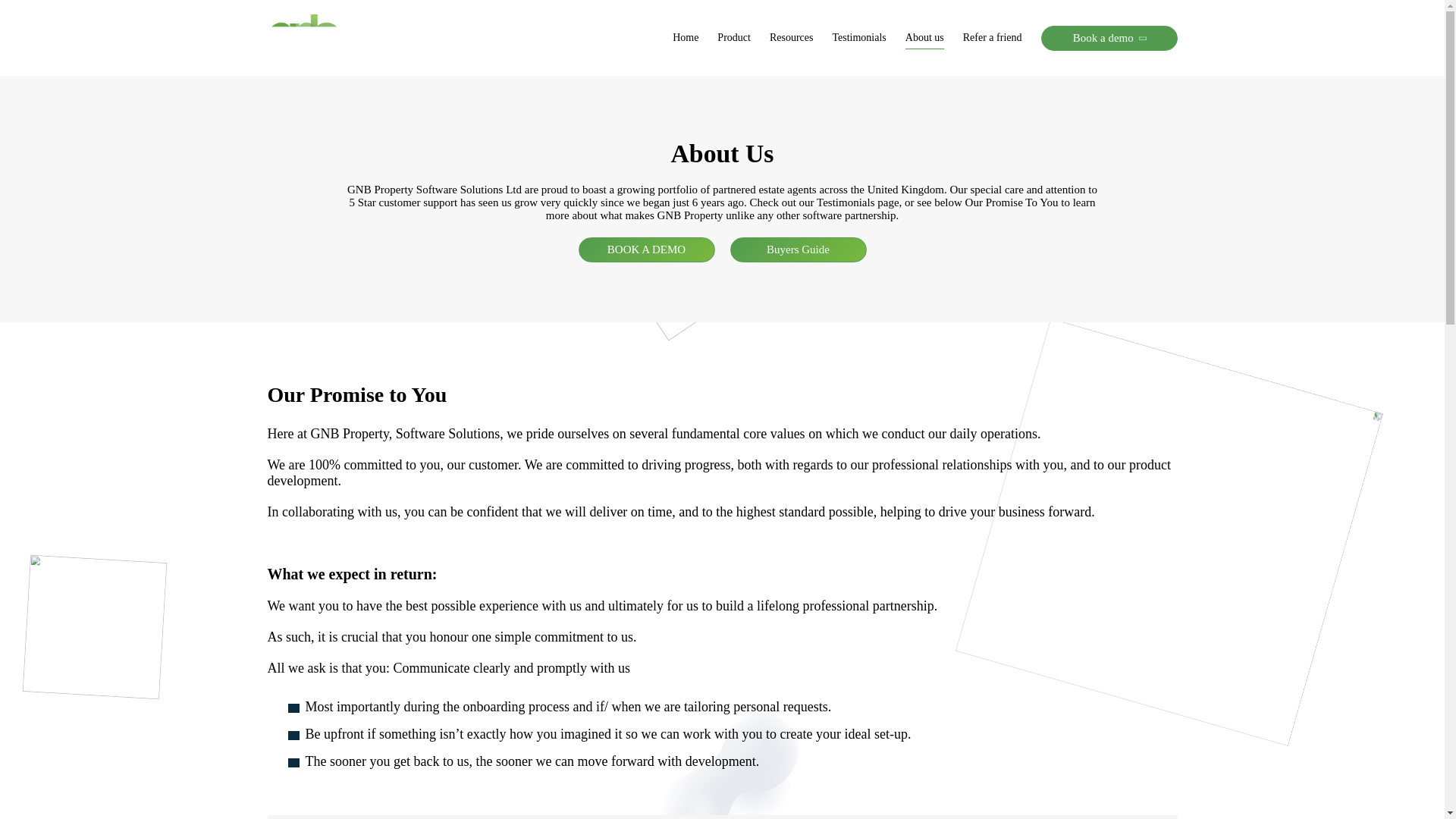 The image size is (1456, 819). Describe the element at coordinates (918, 91) in the screenshot. I see `Industry Updates` at that location.